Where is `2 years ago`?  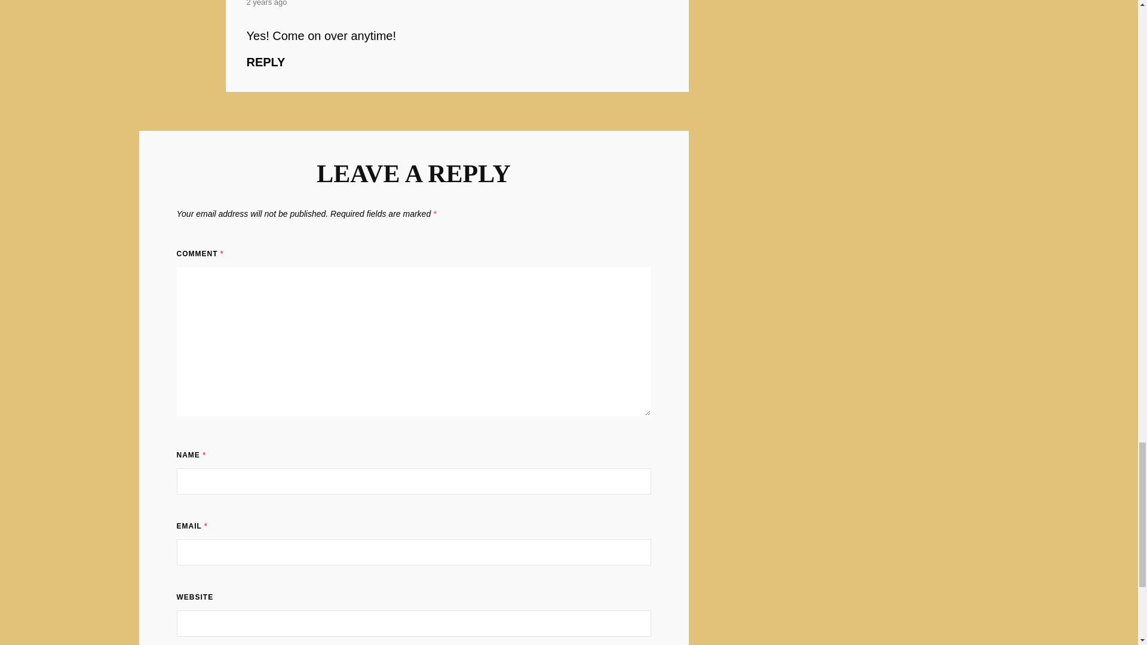 2 years ago is located at coordinates (266, 5).